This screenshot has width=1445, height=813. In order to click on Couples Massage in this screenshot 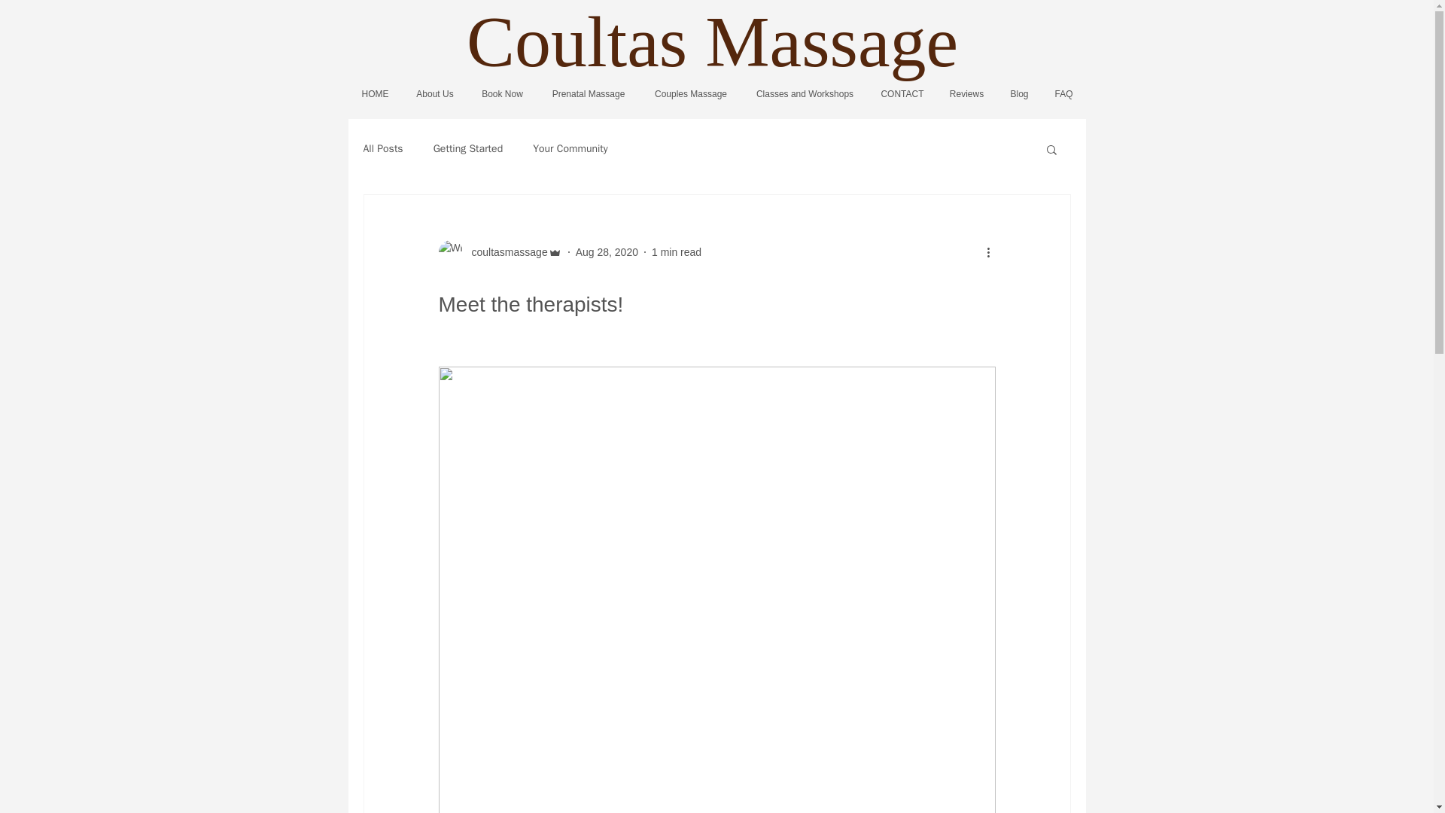, I will do `click(690, 95)`.